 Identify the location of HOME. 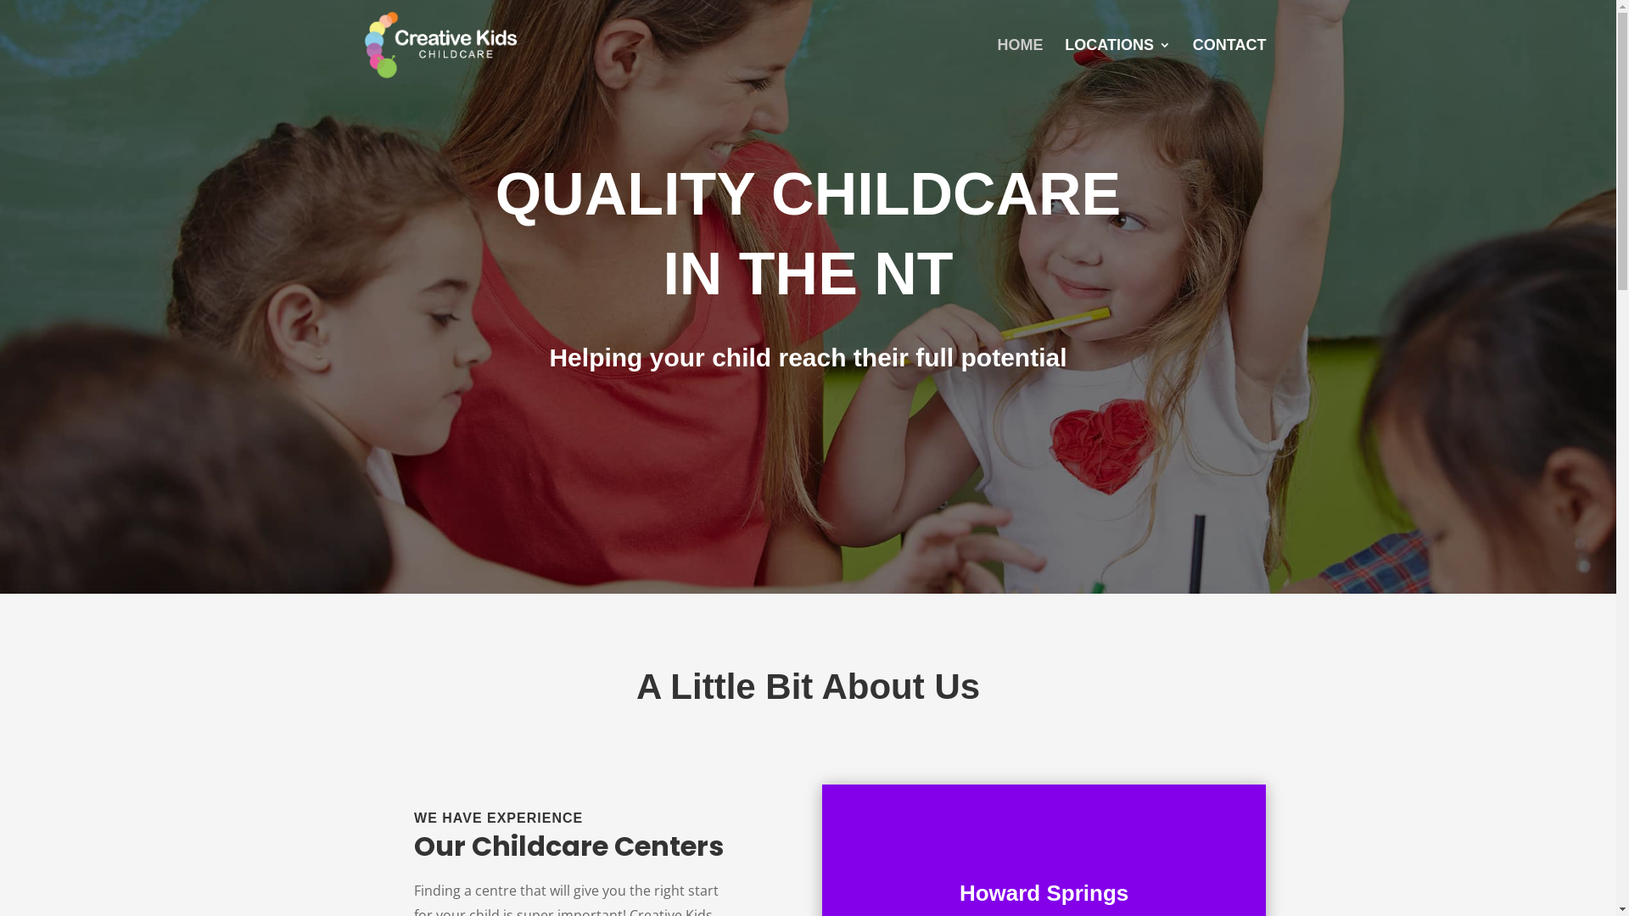
(1020, 64).